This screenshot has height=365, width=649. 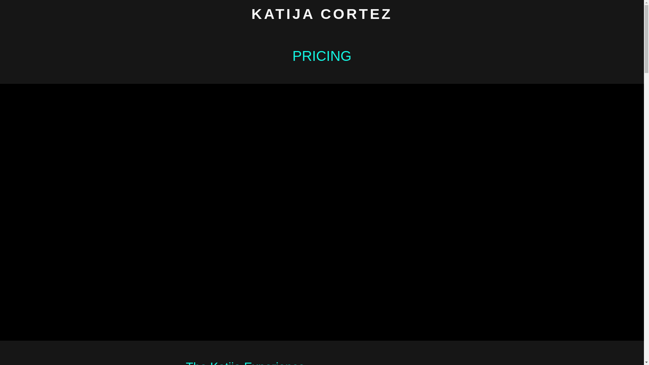 What do you see at coordinates (322, 17) in the screenshot?
I see `KATIJA CORTEZ` at bounding box center [322, 17].